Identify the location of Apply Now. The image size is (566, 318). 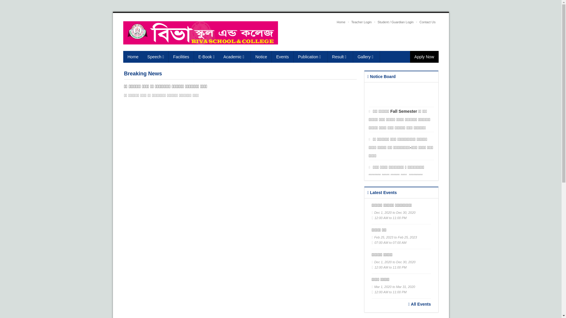
(424, 57).